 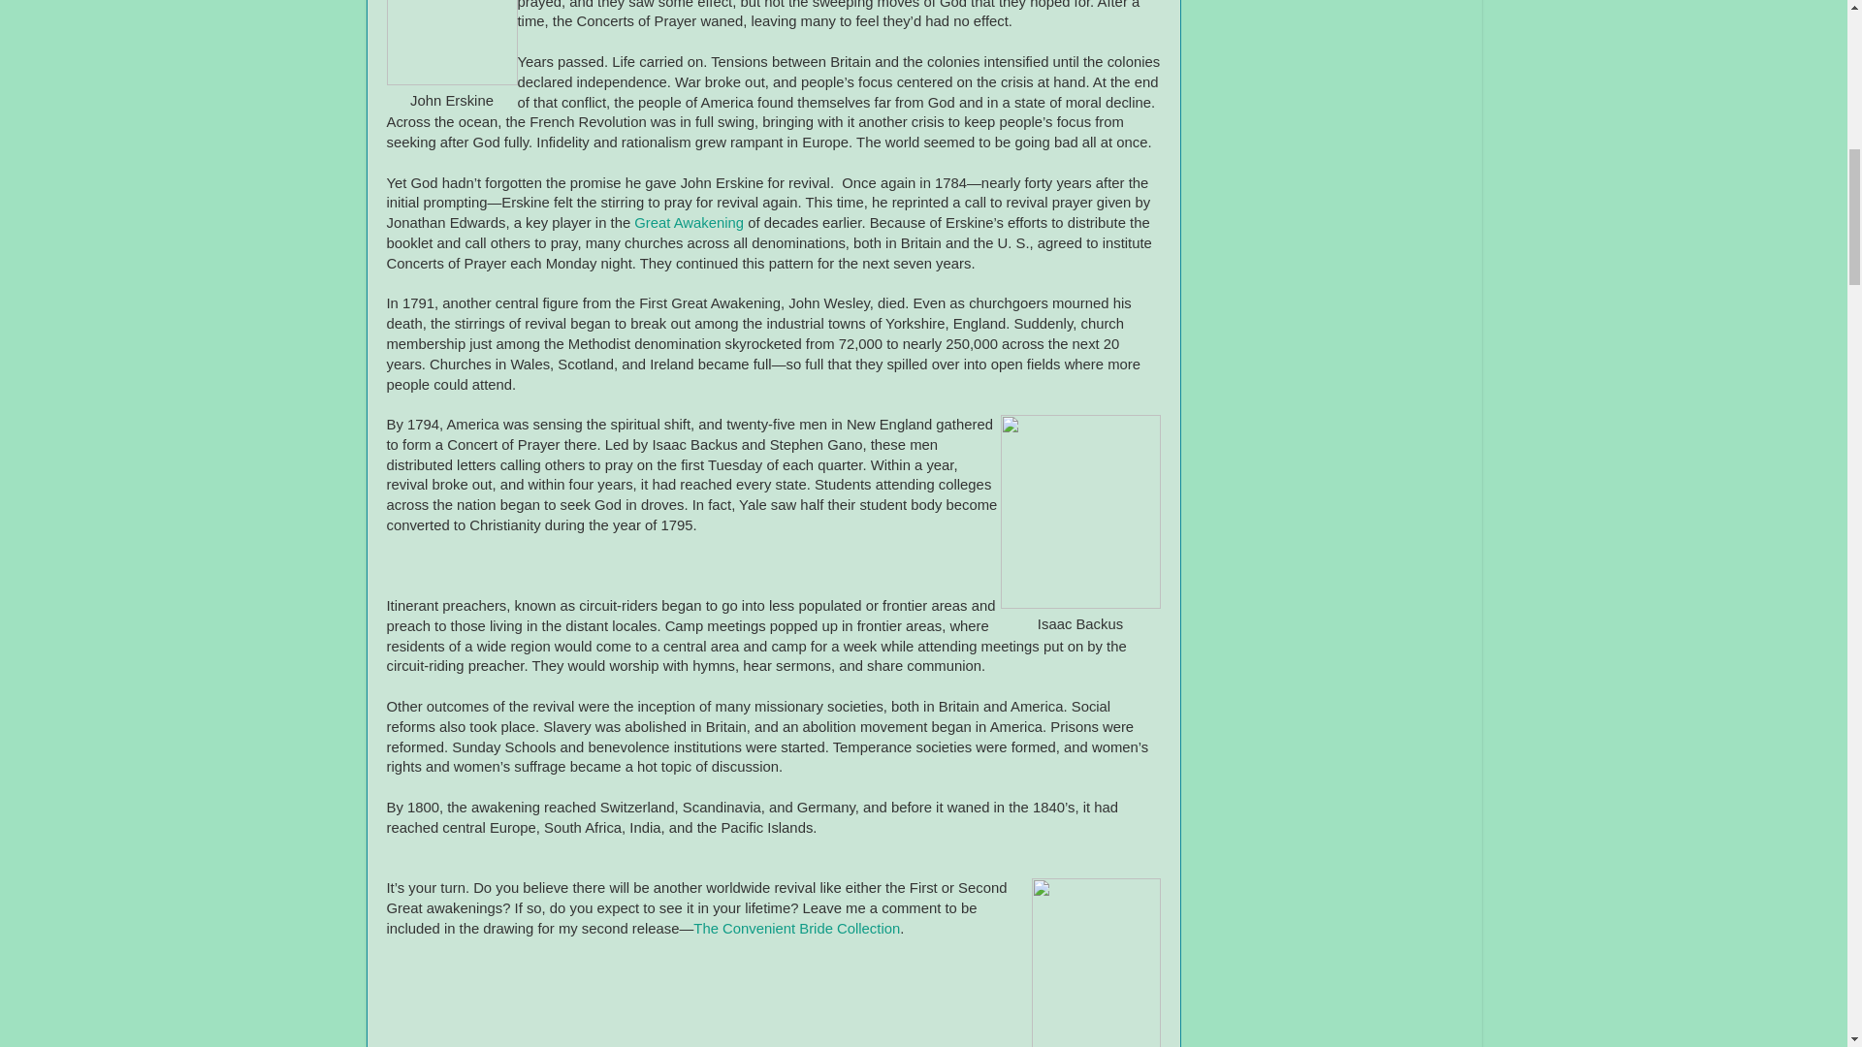 What do you see at coordinates (689, 223) in the screenshot?
I see `Great Awakening` at bounding box center [689, 223].